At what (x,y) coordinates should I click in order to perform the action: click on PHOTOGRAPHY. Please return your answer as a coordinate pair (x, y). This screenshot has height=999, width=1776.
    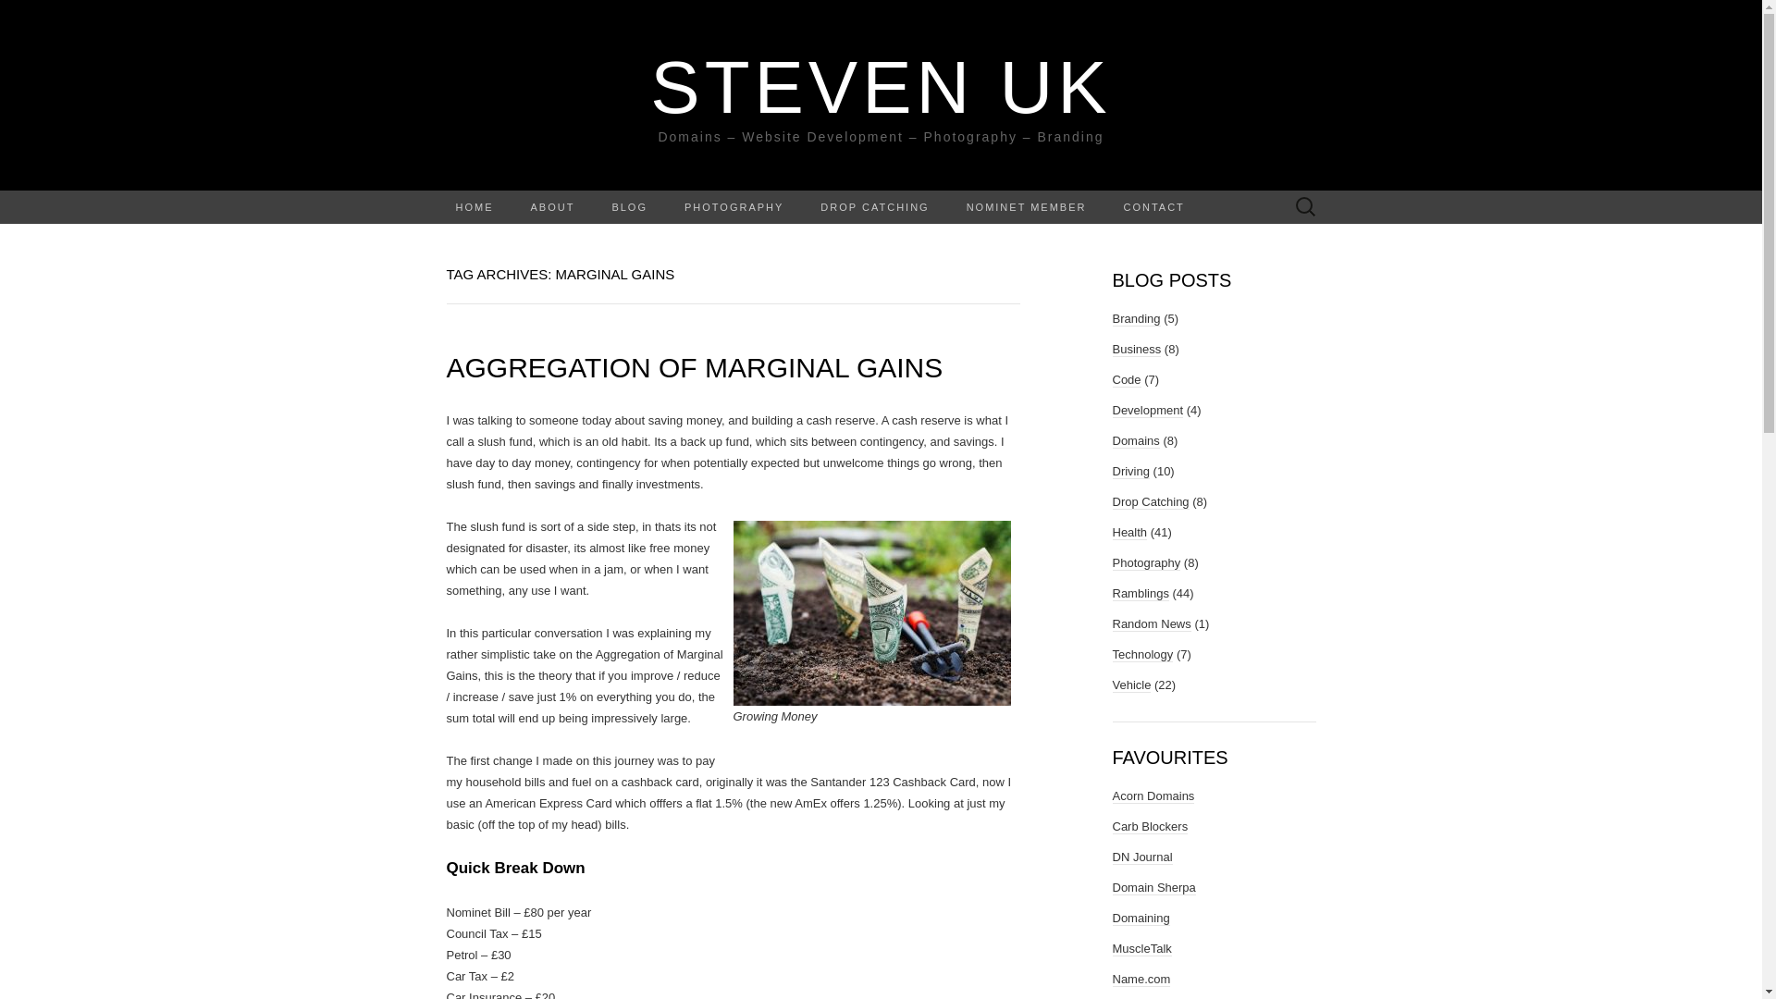
    Looking at the image, I should click on (734, 207).